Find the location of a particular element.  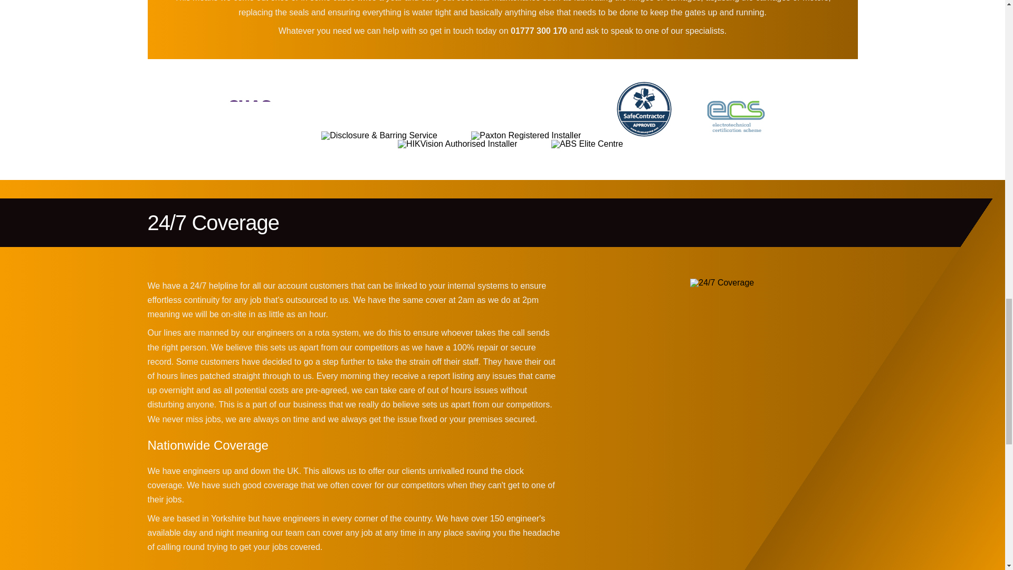

01777 300 170 is located at coordinates (539, 31).